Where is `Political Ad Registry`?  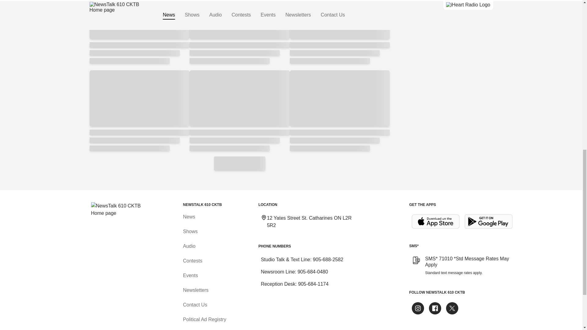 Political Ad Registry is located at coordinates (204, 319).